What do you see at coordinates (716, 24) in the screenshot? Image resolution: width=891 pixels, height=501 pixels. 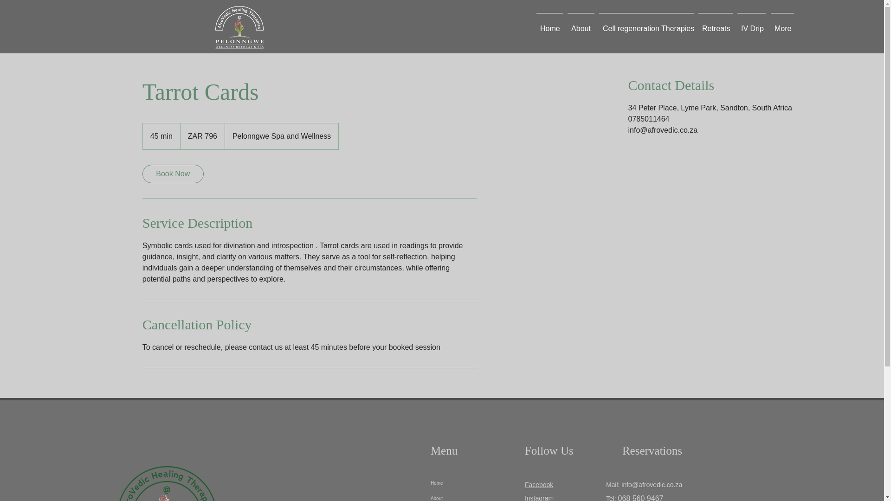 I see `Retreats` at bounding box center [716, 24].